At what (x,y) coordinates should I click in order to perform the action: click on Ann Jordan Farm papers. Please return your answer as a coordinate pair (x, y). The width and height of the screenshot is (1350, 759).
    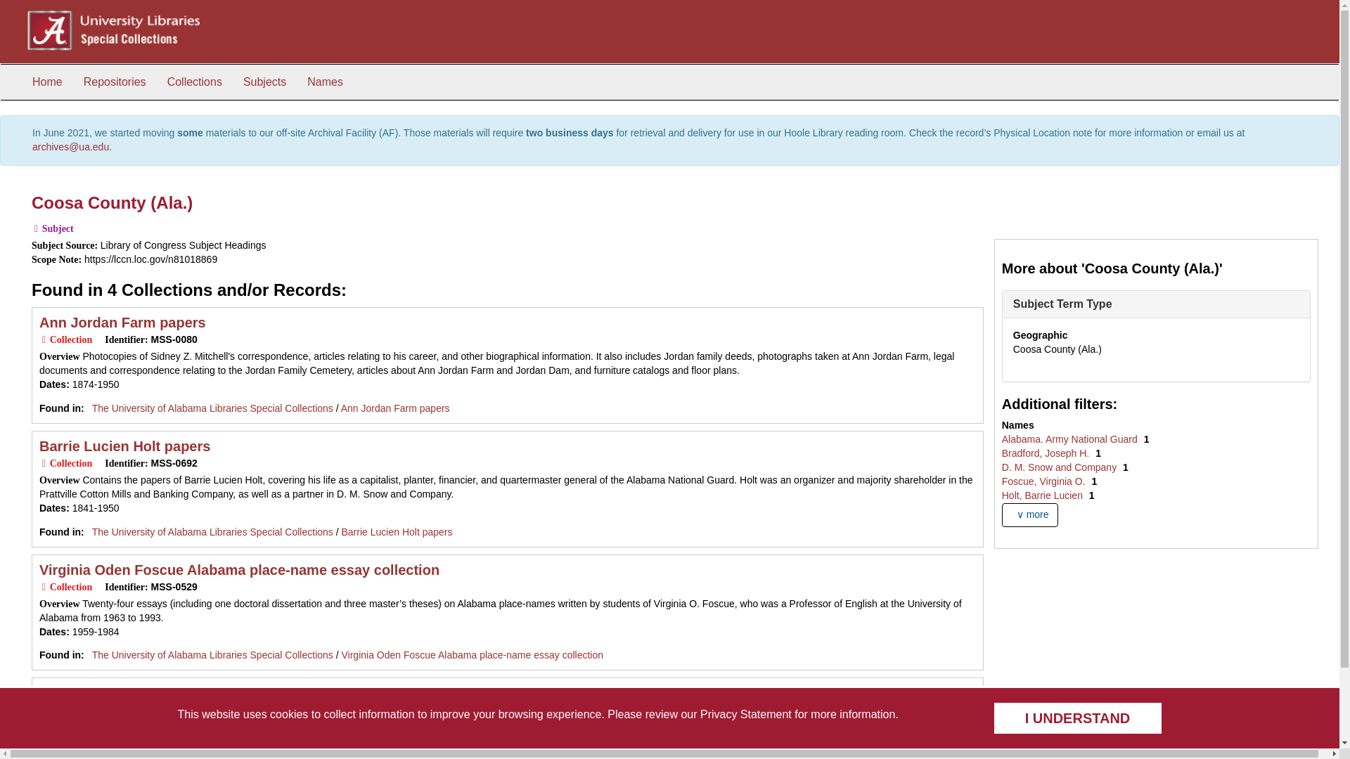
    Looking at the image, I should click on (122, 322).